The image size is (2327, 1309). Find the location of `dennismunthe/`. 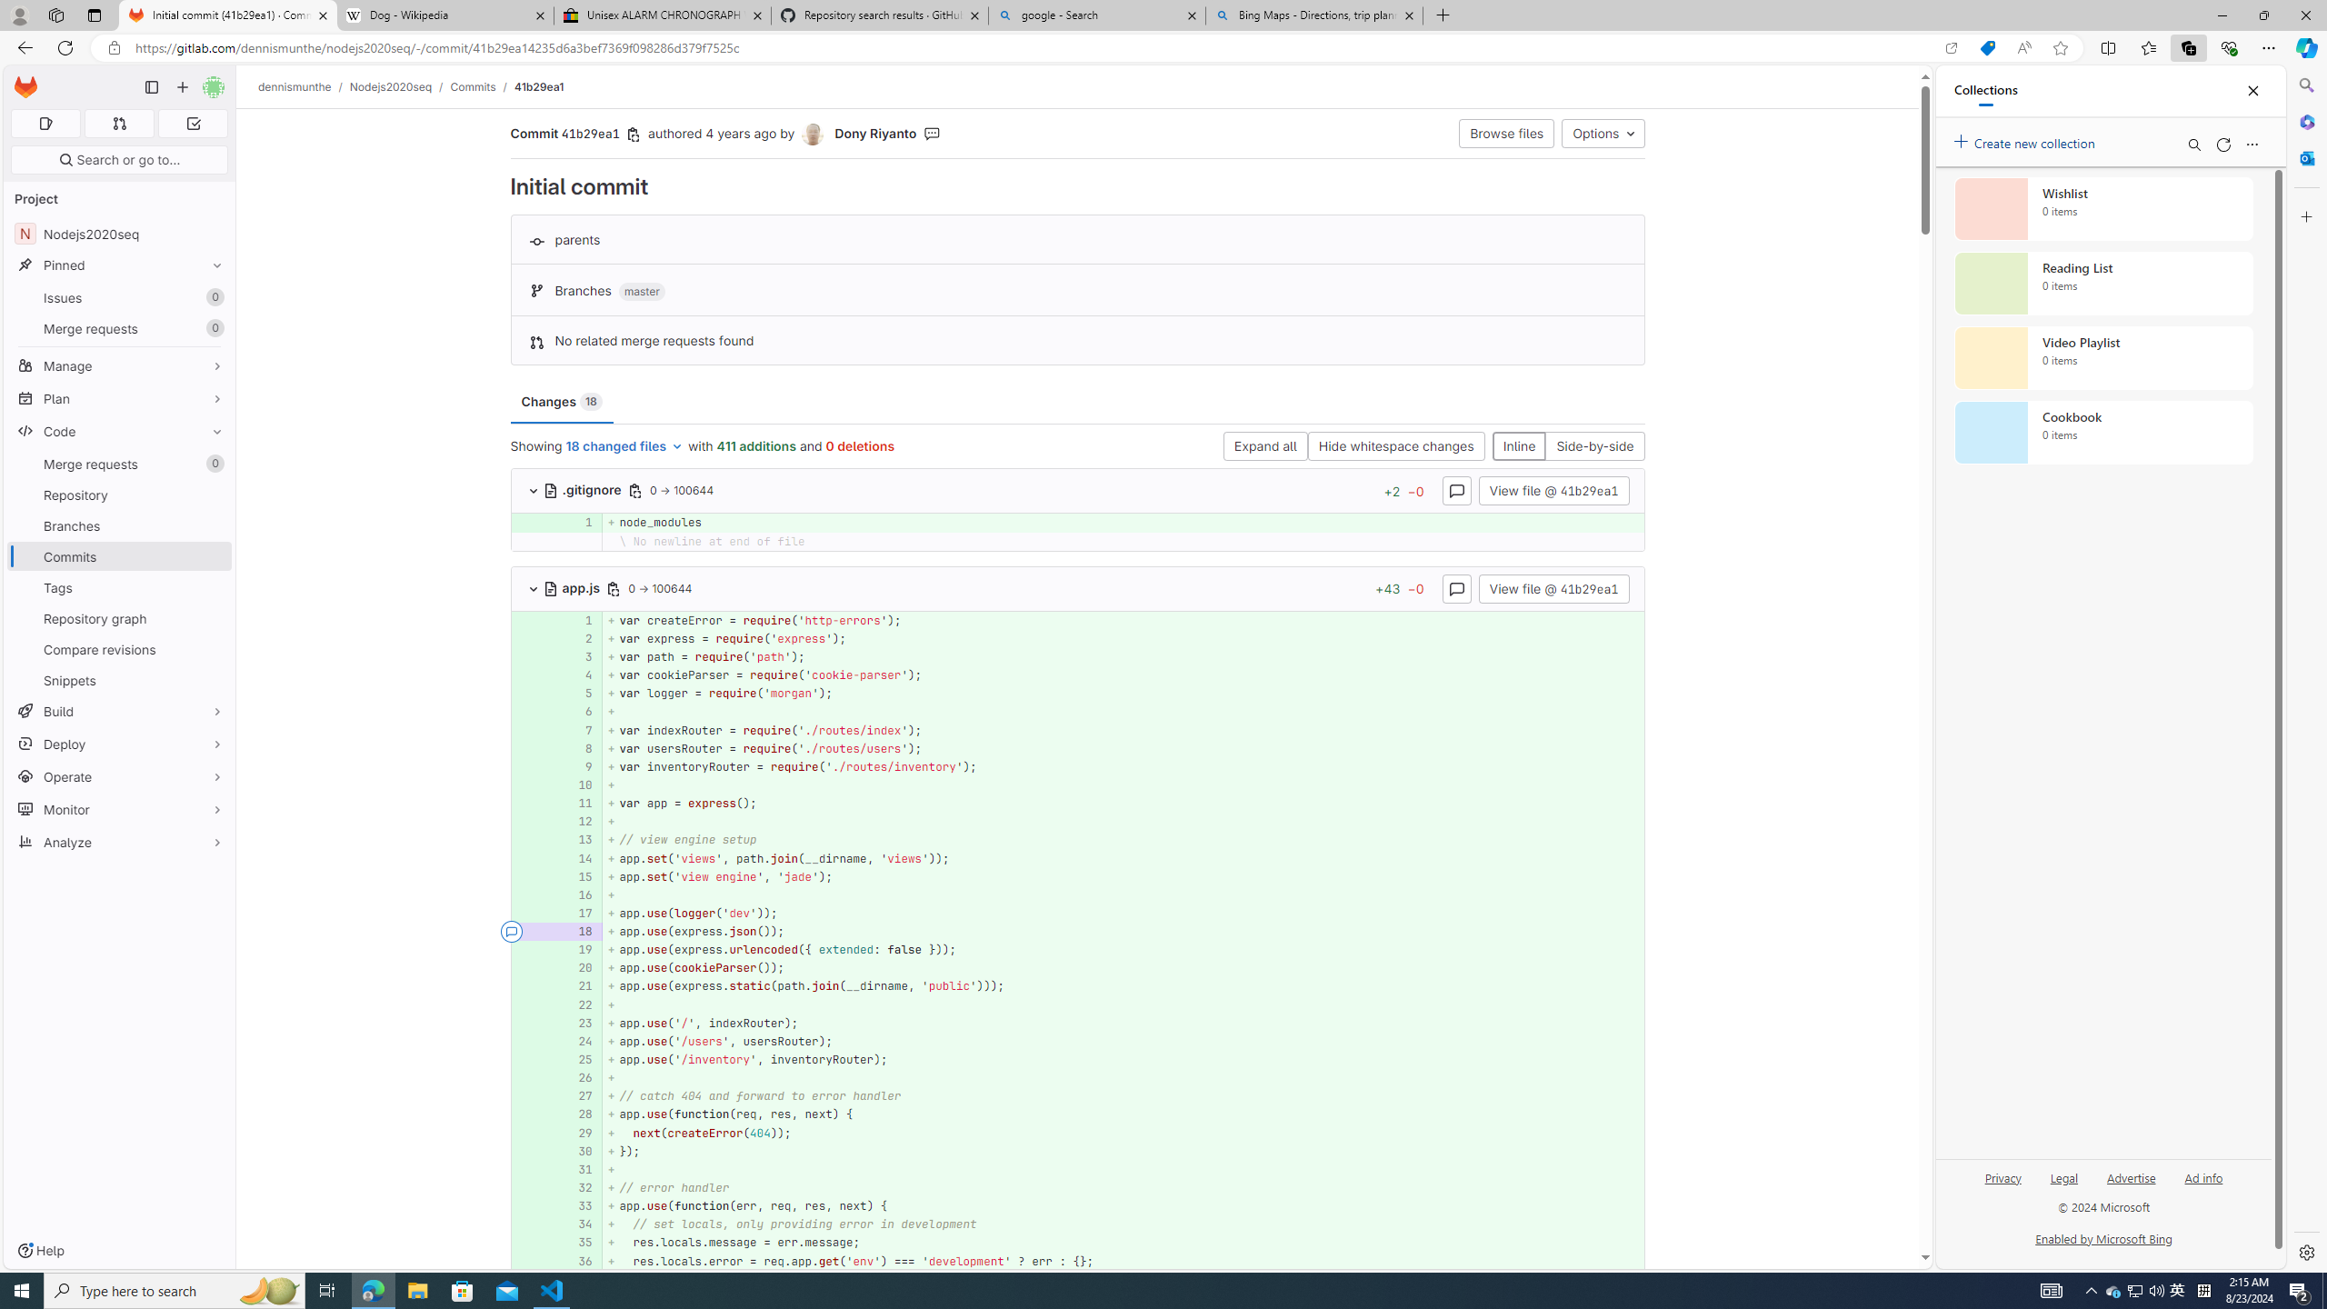

dennismunthe/ is located at coordinates (304, 86).